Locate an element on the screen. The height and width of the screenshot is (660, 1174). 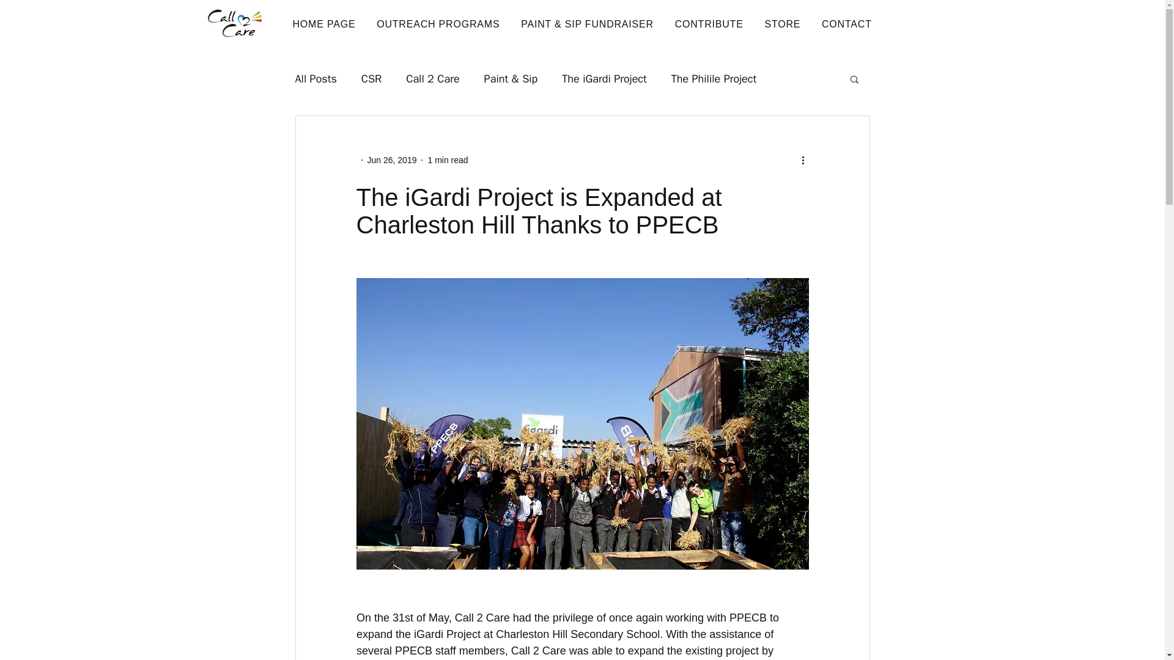
STORE is located at coordinates (785, 24).